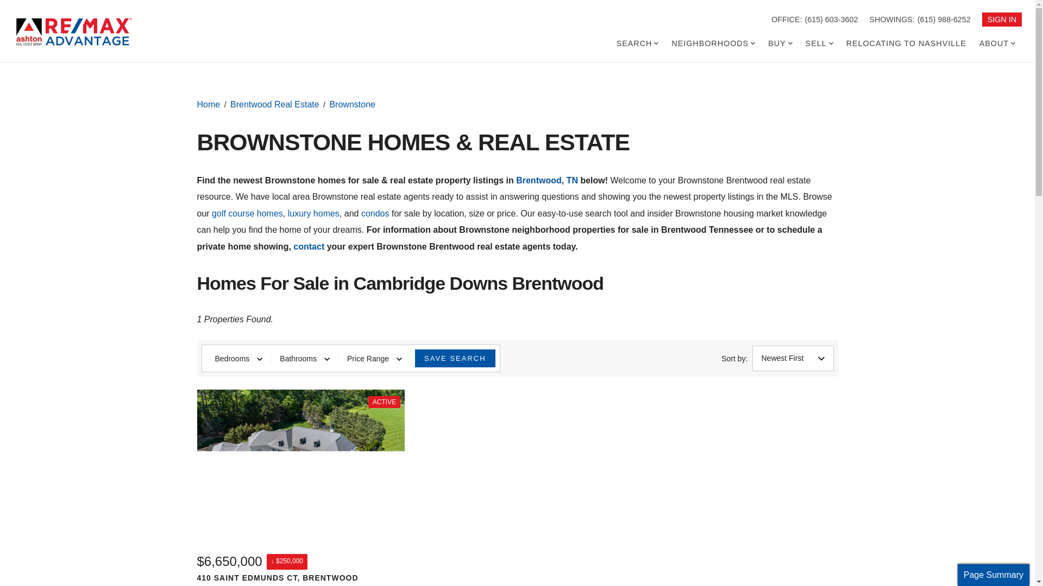 The height and width of the screenshot is (586, 1043). What do you see at coordinates (993, 575) in the screenshot?
I see `Page Summary` at bounding box center [993, 575].